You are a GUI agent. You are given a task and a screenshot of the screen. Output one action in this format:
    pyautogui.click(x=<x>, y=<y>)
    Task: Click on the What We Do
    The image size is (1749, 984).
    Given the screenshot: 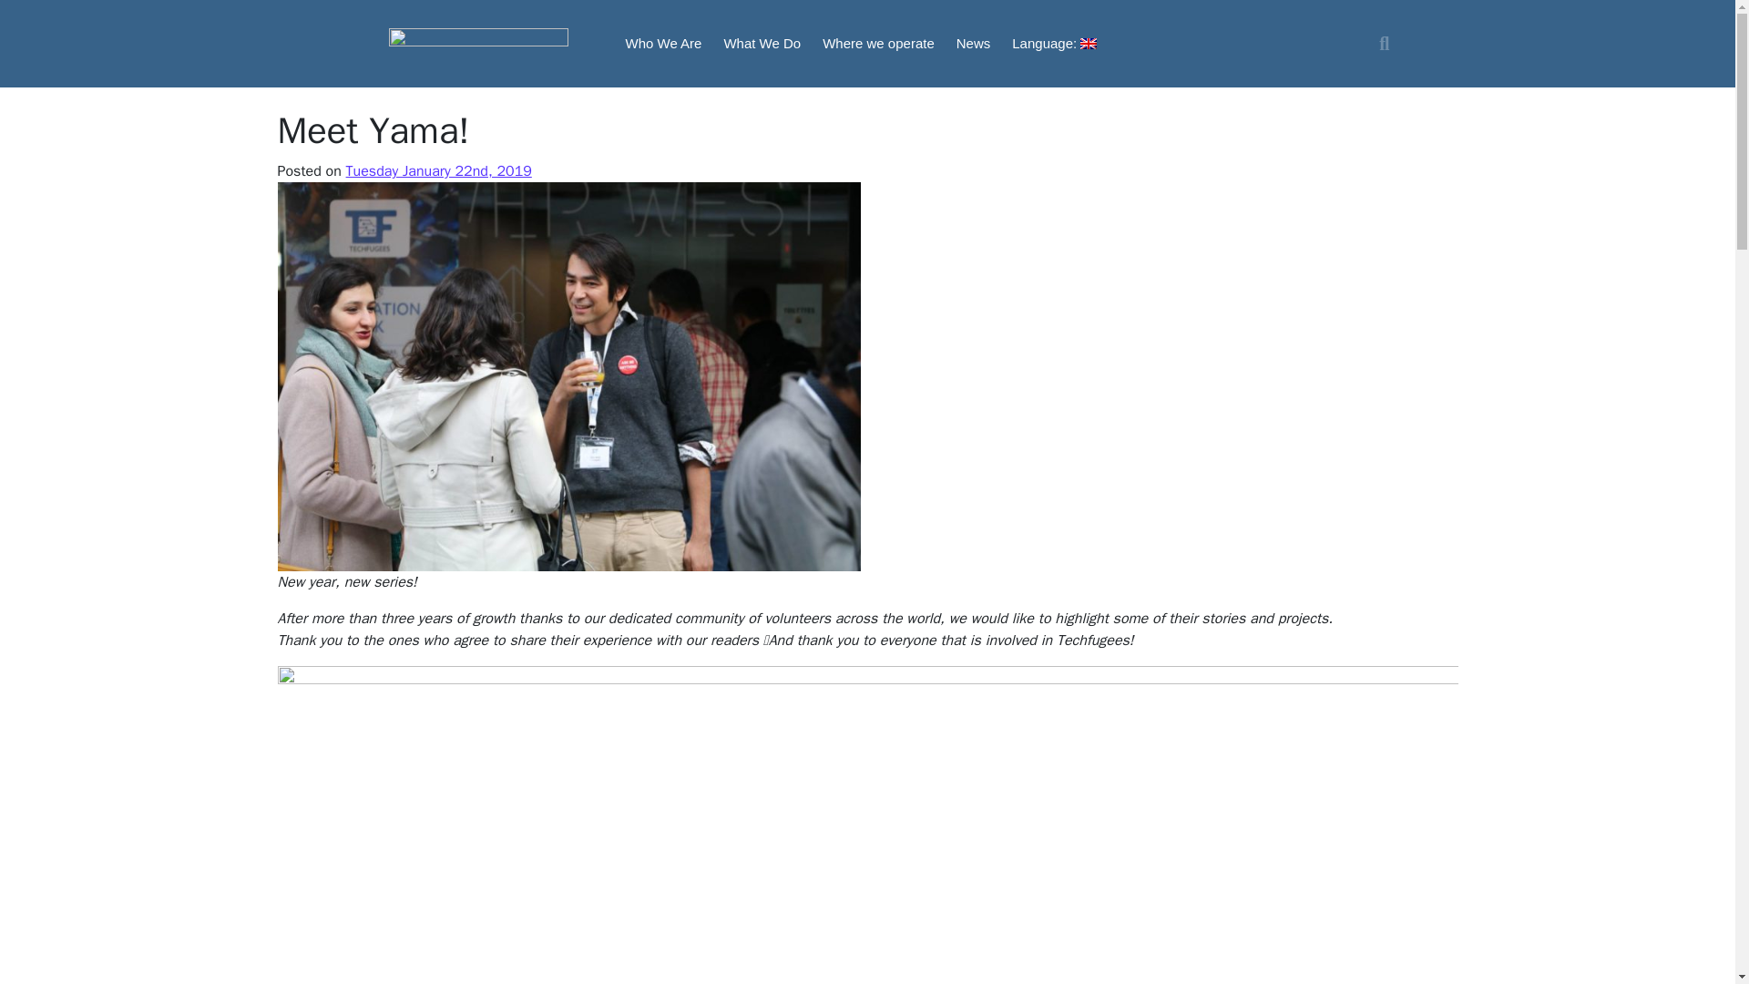 What is the action you would take?
    pyautogui.click(x=762, y=43)
    